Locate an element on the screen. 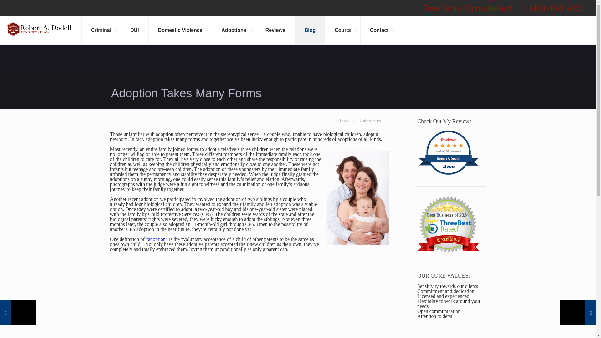  Adoptions is located at coordinates (234, 30).